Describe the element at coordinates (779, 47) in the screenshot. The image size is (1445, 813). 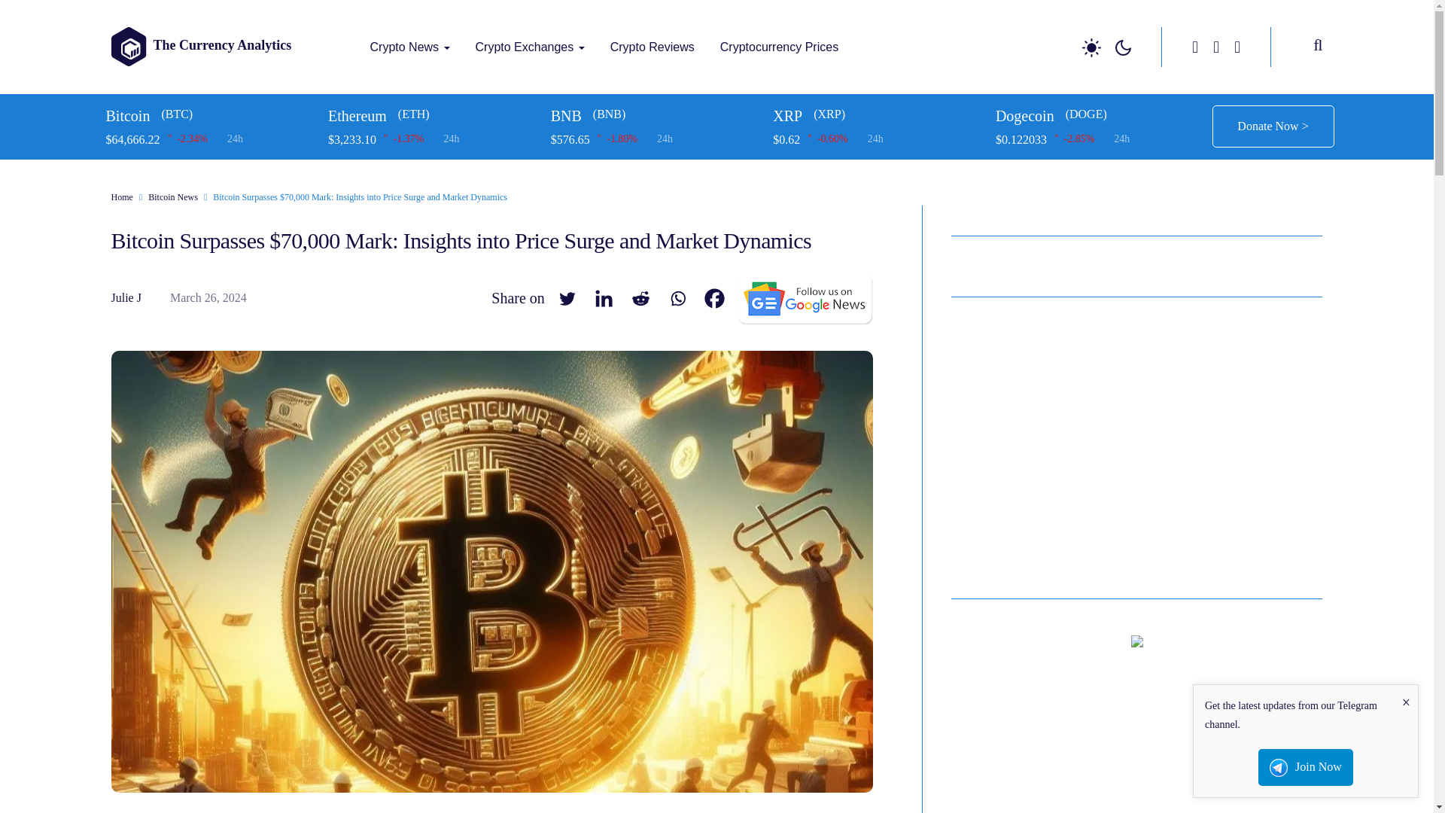
I see `Cryptocurrency Prices` at that location.